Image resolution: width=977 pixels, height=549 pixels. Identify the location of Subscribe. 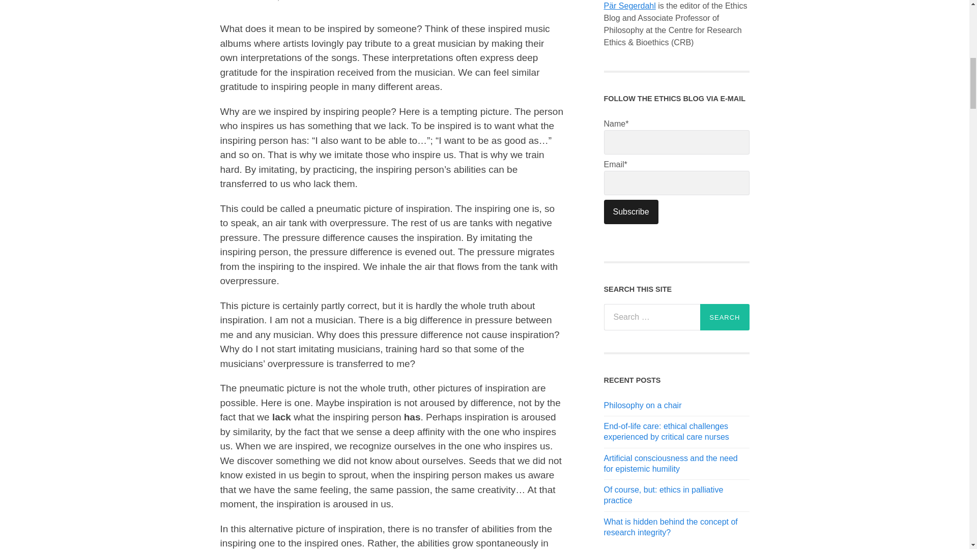
(630, 211).